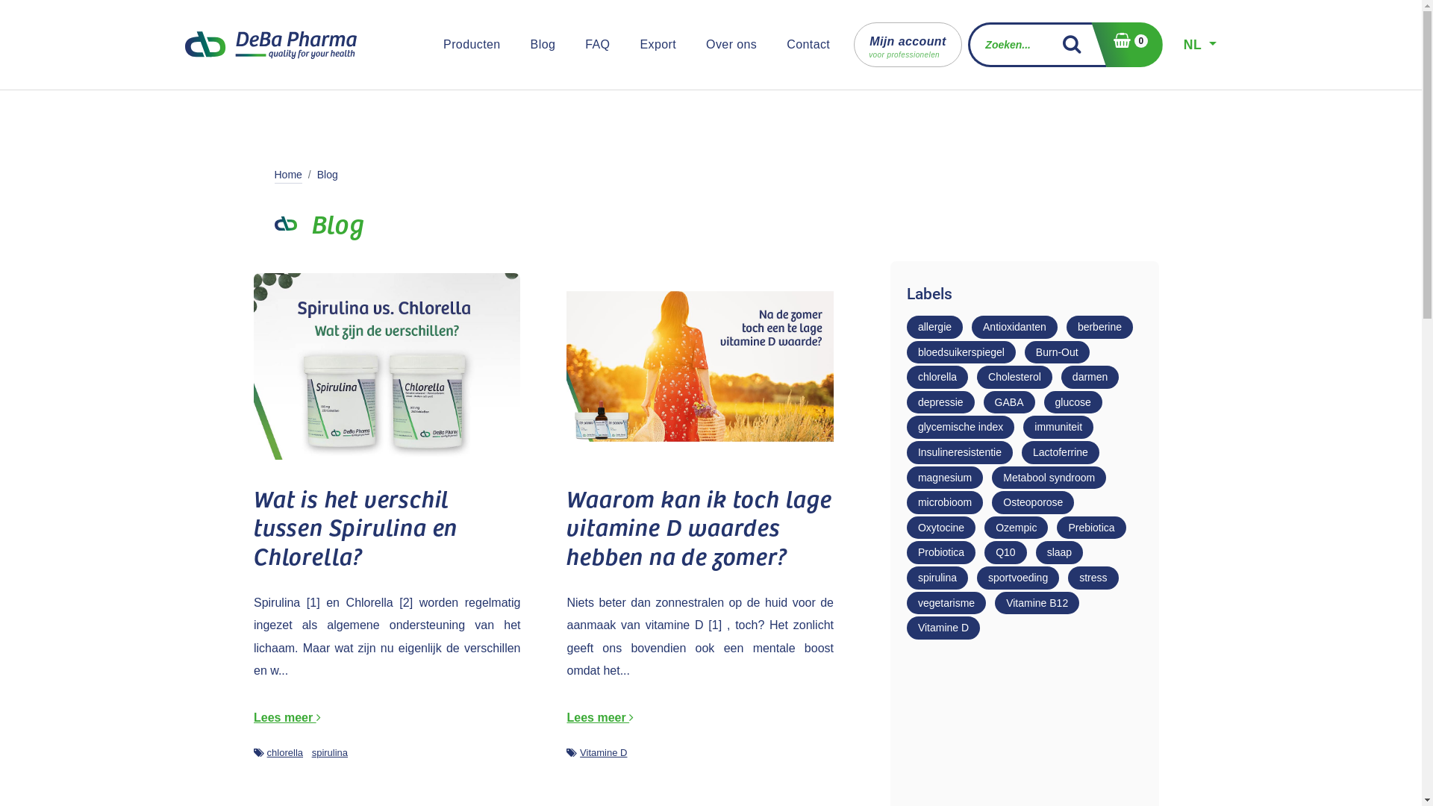  What do you see at coordinates (945, 478) in the screenshot?
I see `magnesium` at bounding box center [945, 478].